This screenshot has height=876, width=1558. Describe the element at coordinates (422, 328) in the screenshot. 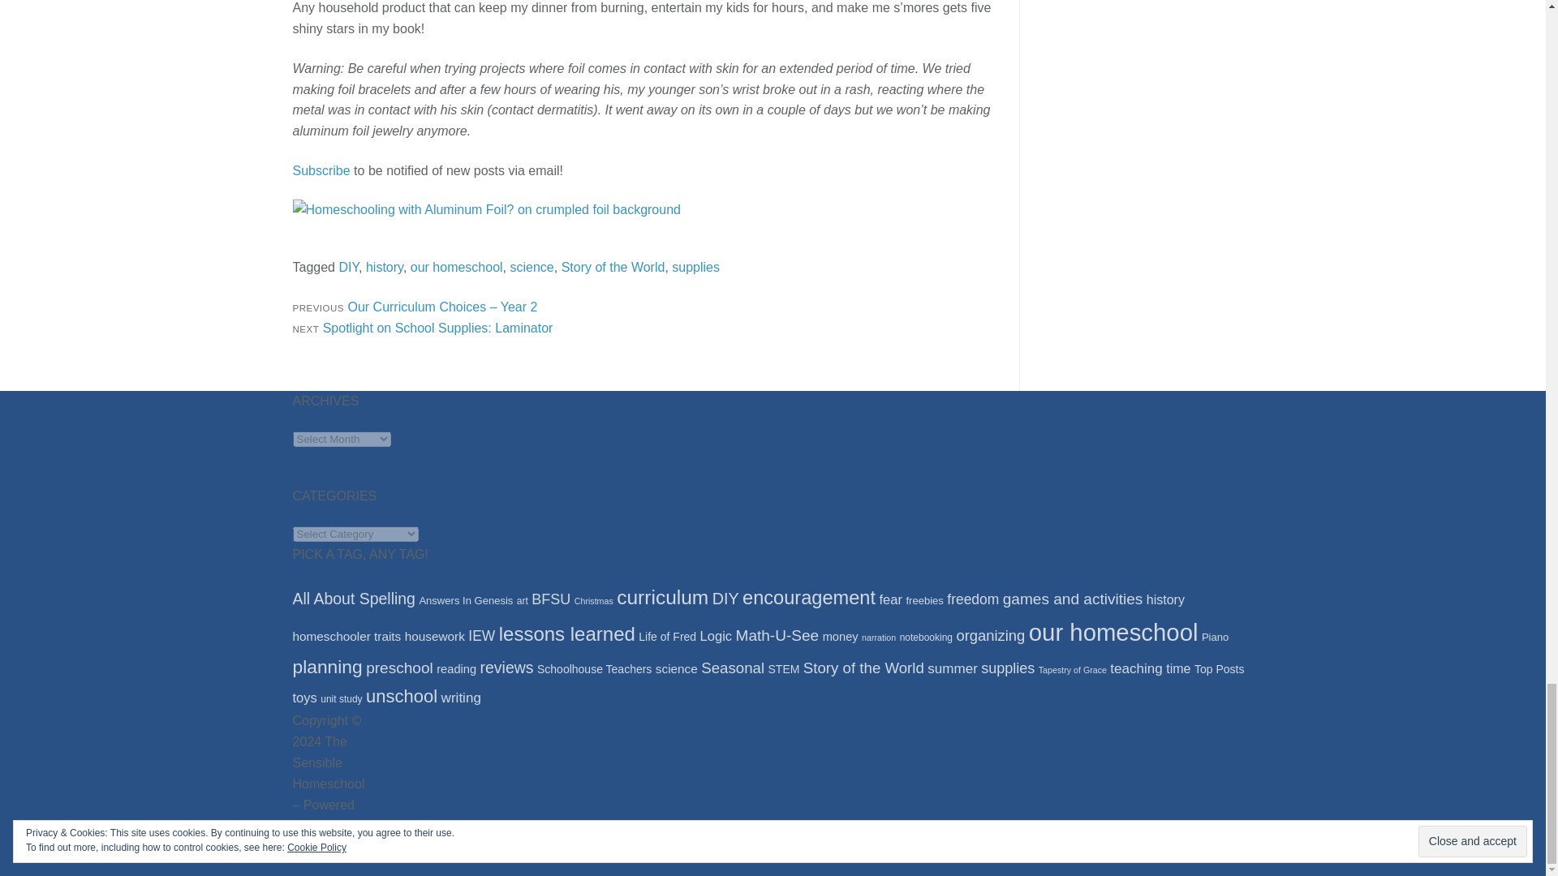

I see `supplies` at that location.